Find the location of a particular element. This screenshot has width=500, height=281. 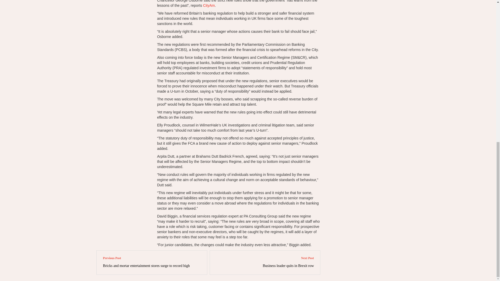

Bricks and mortar entertainment stores surge to record high is located at coordinates (146, 266).